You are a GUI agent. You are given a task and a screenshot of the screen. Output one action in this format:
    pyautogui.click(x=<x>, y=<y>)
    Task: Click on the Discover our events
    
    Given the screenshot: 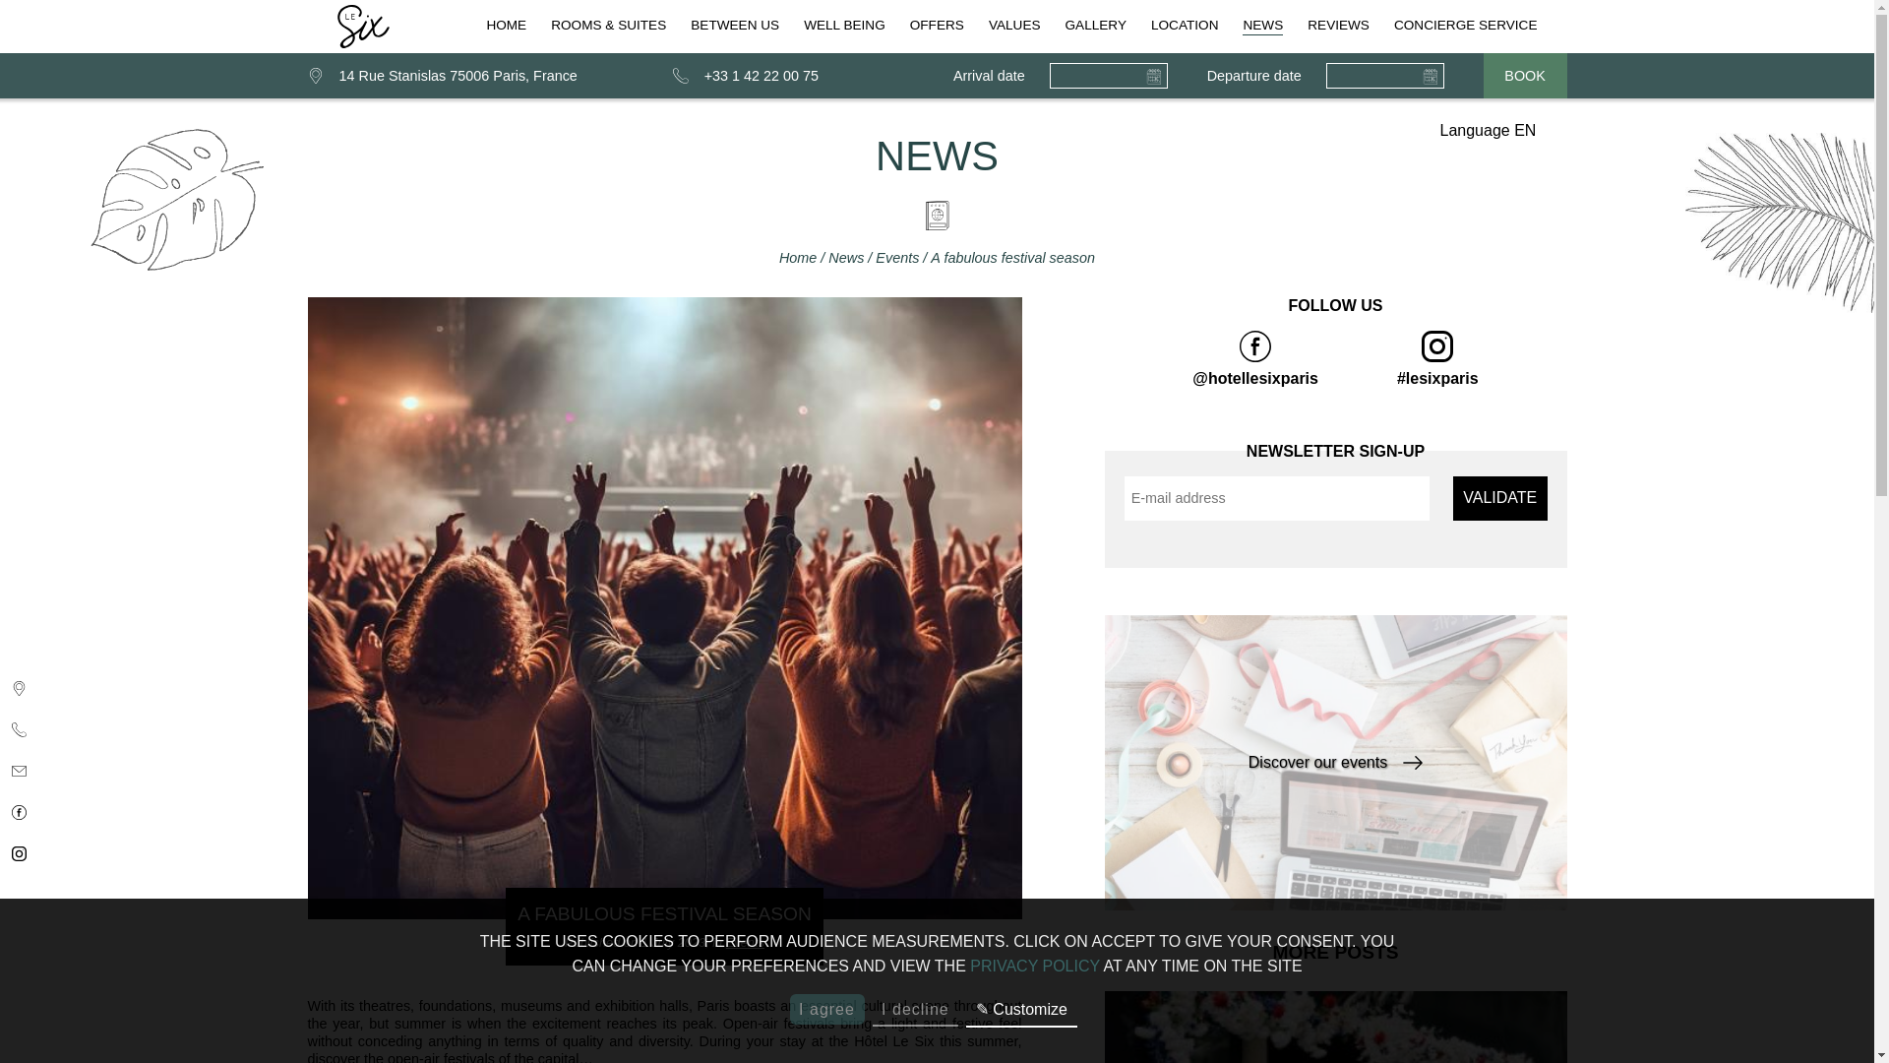 What is the action you would take?
    pyautogui.click(x=1334, y=762)
    